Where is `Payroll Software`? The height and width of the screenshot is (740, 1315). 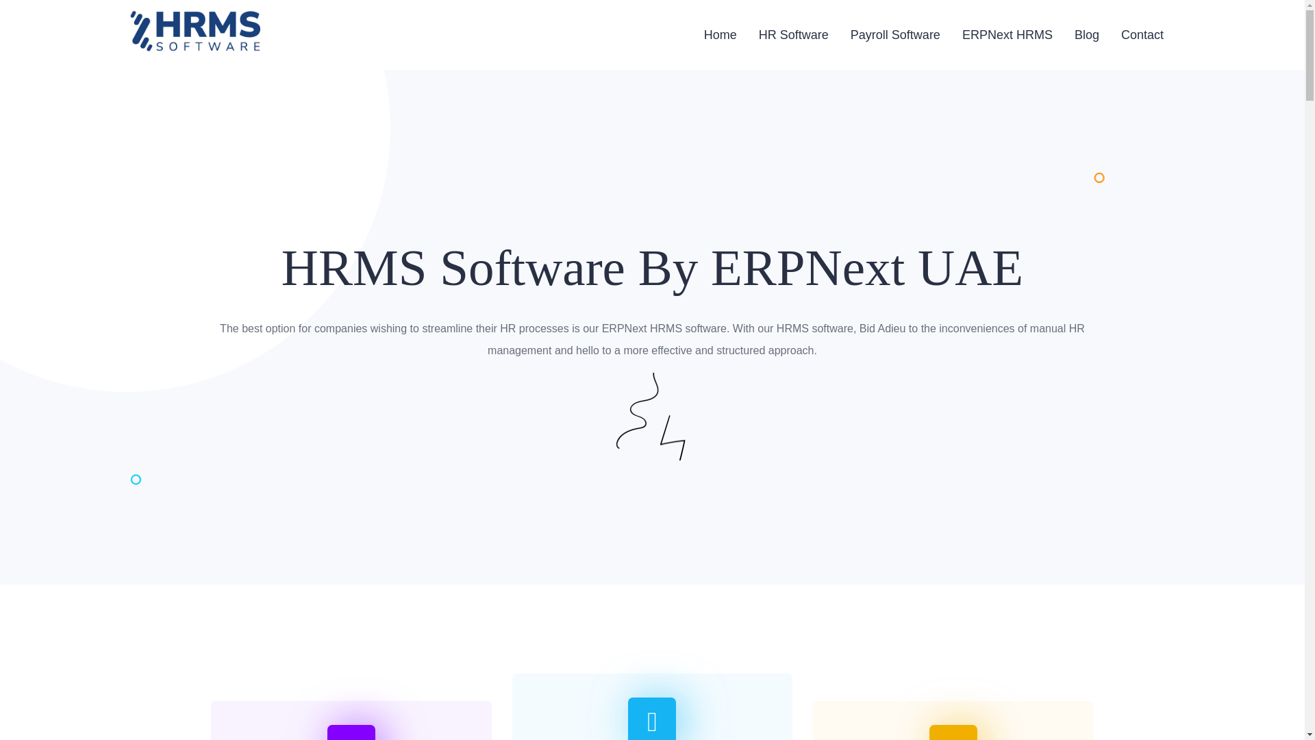
Payroll Software is located at coordinates (895, 34).